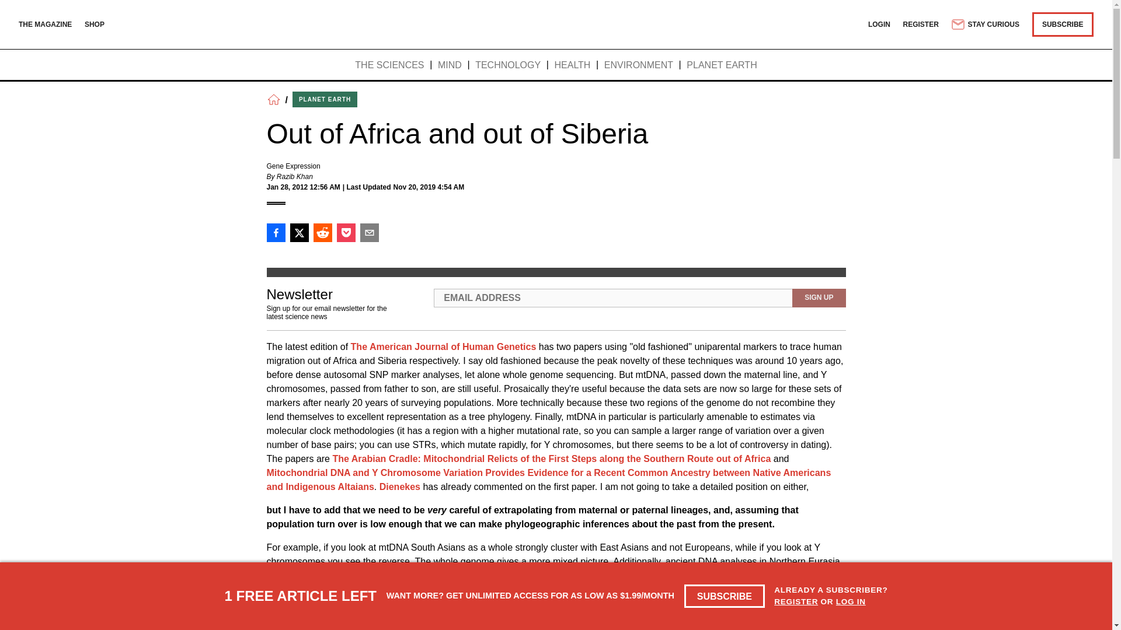 Image resolution: width=1121 pixels, height=630 pixels. Describe the element at coordinates (450, 65) in the screenshot. I see `MIND` at that location.